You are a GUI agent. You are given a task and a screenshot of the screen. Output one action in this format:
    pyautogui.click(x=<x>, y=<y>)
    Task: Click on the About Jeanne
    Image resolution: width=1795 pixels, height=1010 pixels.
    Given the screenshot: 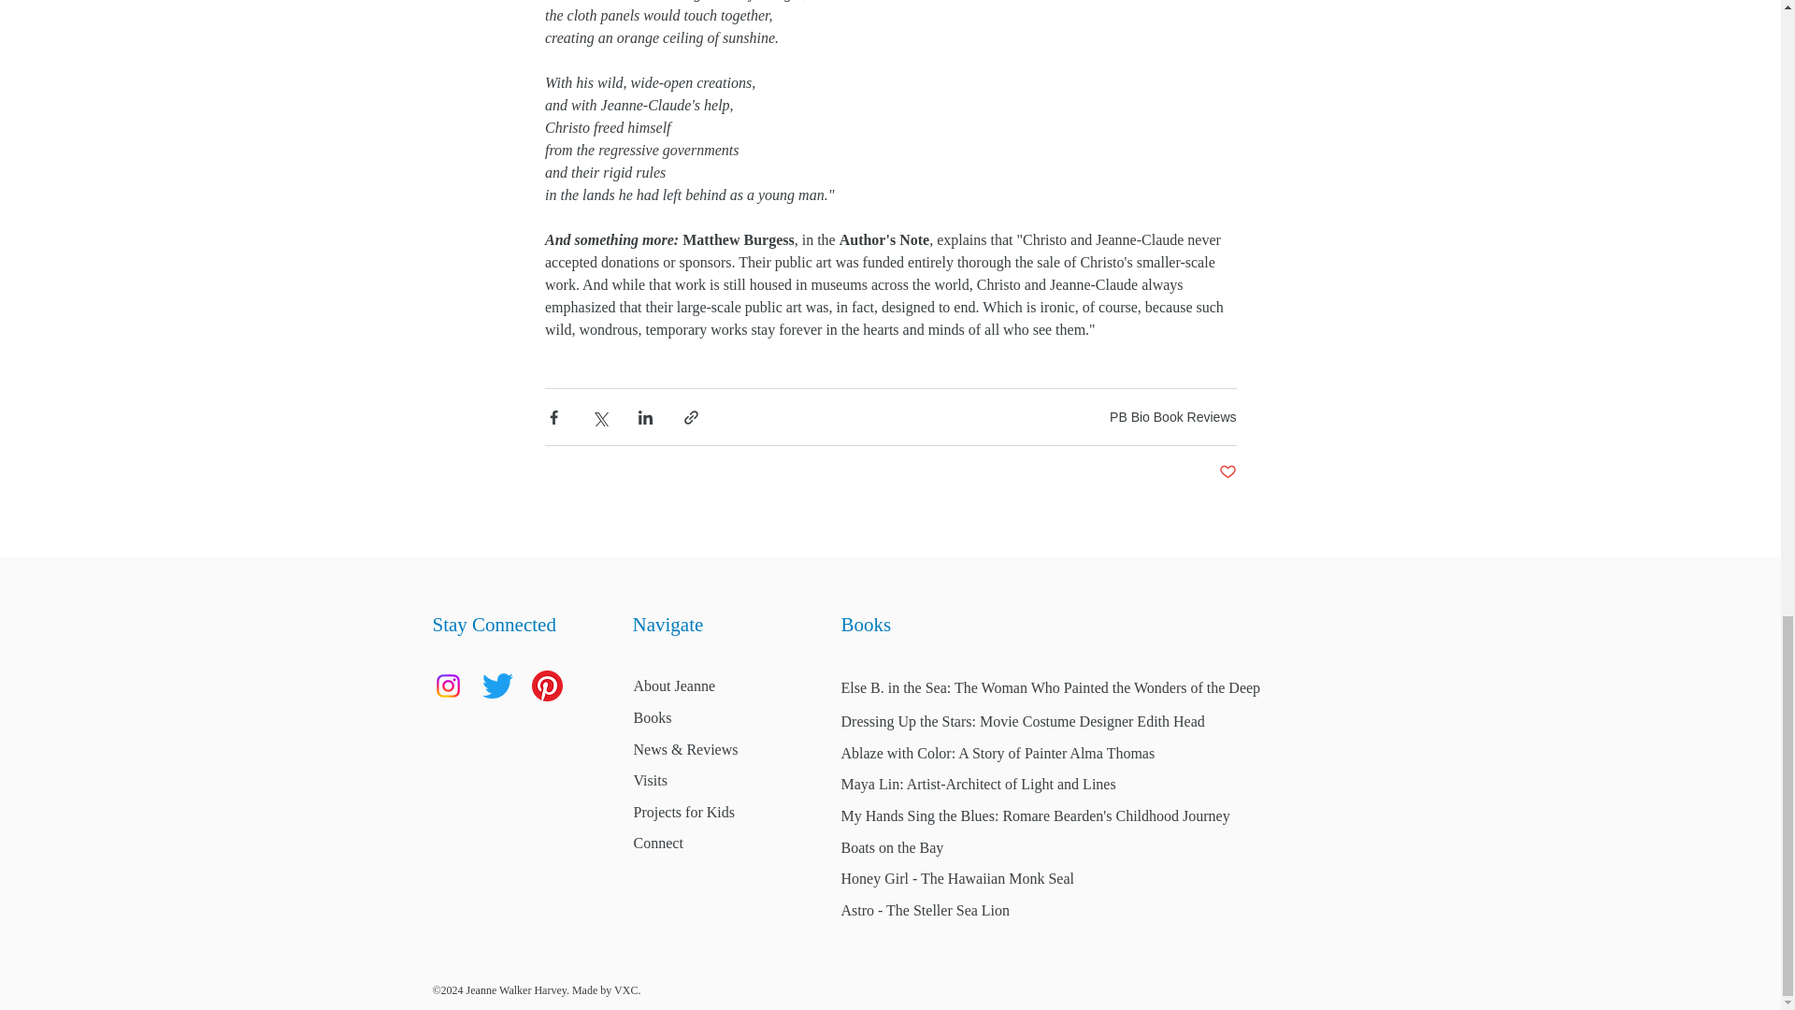 What is the action you would take?
    pyautogui.click(x=675, y=685)
    